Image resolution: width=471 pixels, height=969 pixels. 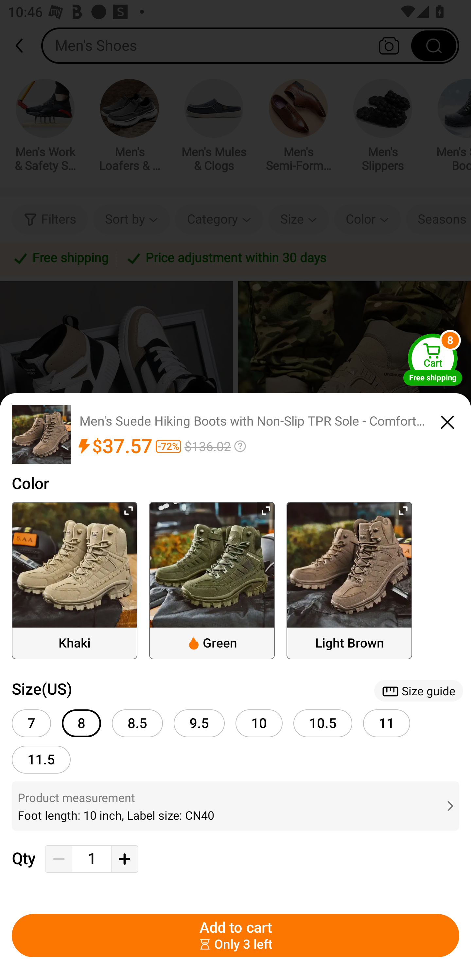 I want to click on  8, so click(x=81, y=723).